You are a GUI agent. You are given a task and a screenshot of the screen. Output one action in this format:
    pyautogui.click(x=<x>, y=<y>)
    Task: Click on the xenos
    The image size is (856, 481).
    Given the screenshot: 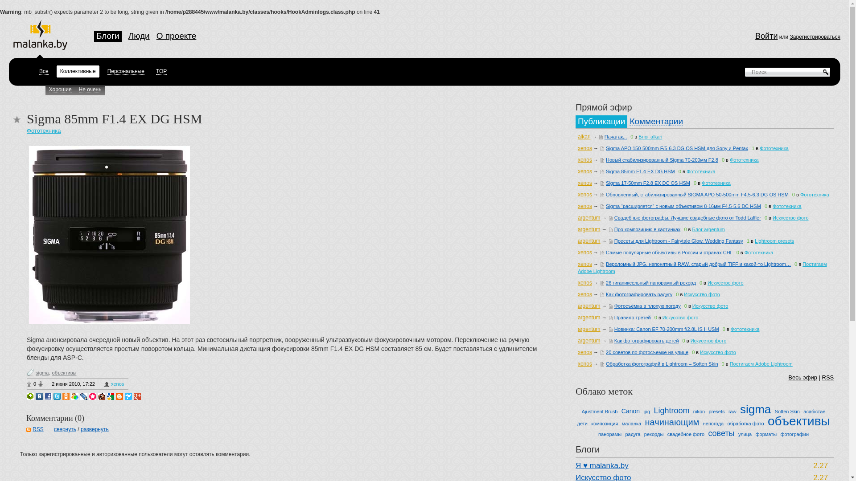 What is the action you would take?
    pyautogui.click(x=585, y=264)
    